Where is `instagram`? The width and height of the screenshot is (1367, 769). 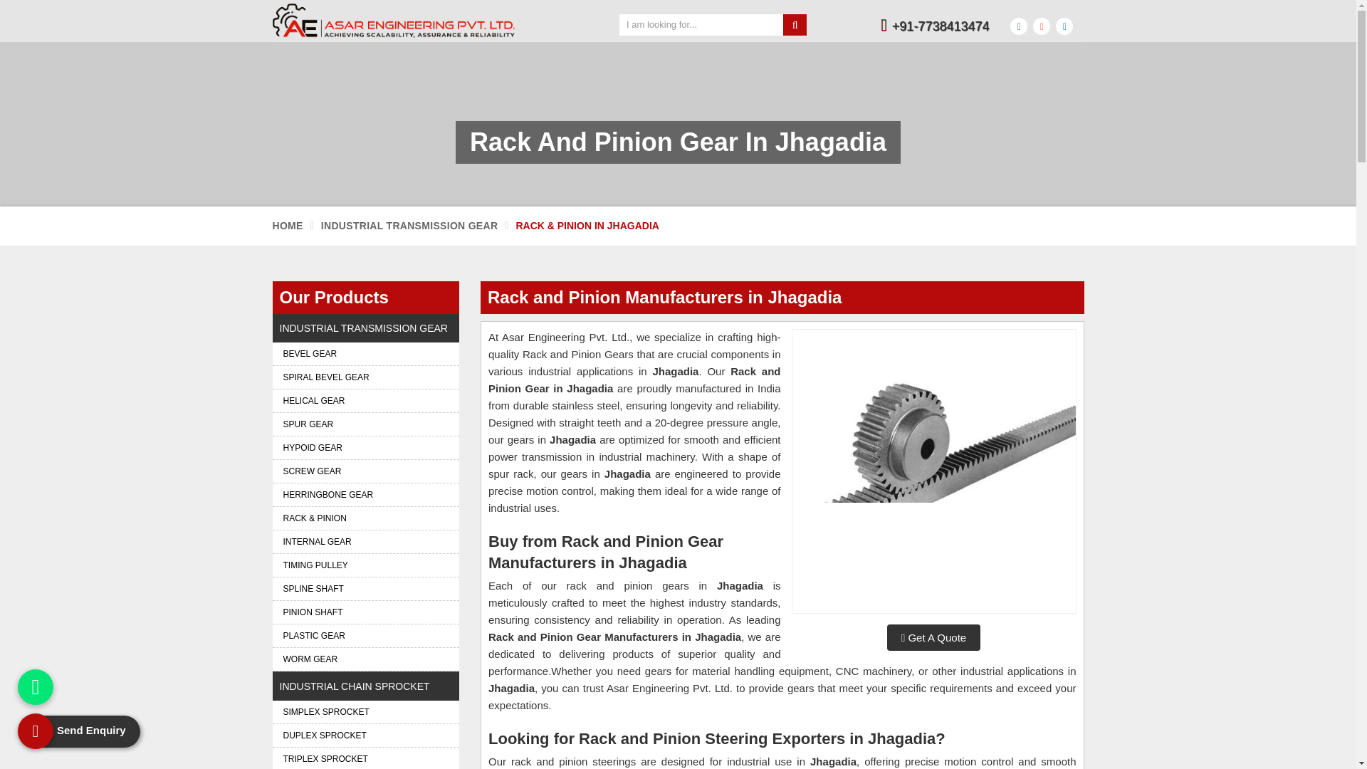
instagram is located at coordinates (1041, 26).